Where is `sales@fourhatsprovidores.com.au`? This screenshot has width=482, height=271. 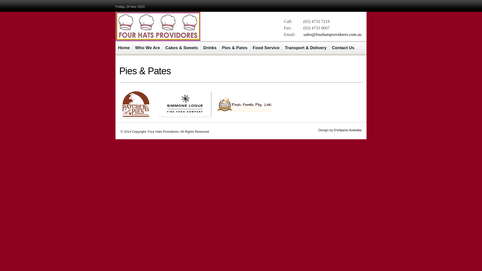
sales@fourhatsprovidores.com.au is located at coordinates (332, 35).